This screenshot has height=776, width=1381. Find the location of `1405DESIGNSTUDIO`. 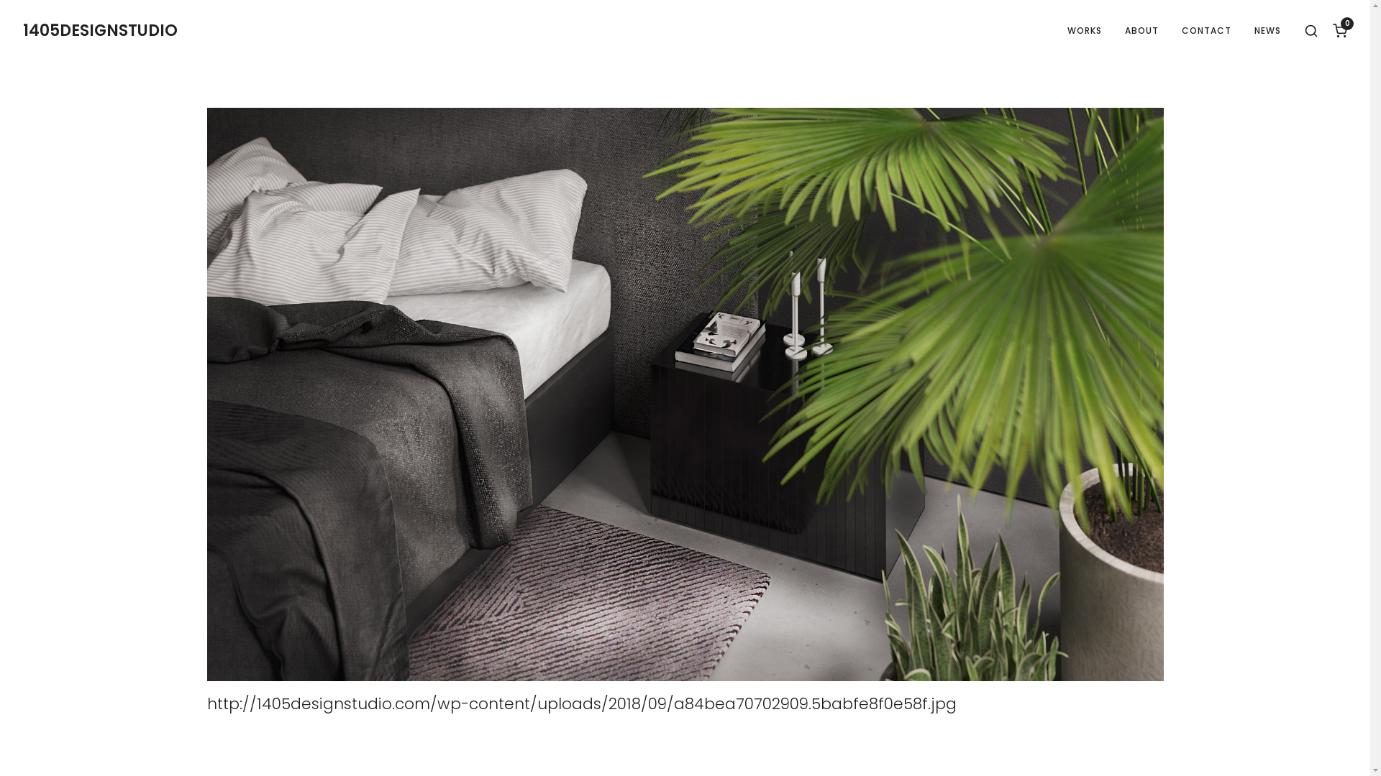

1405DESIGNSTUDIO is located at coordinates (100, 31).